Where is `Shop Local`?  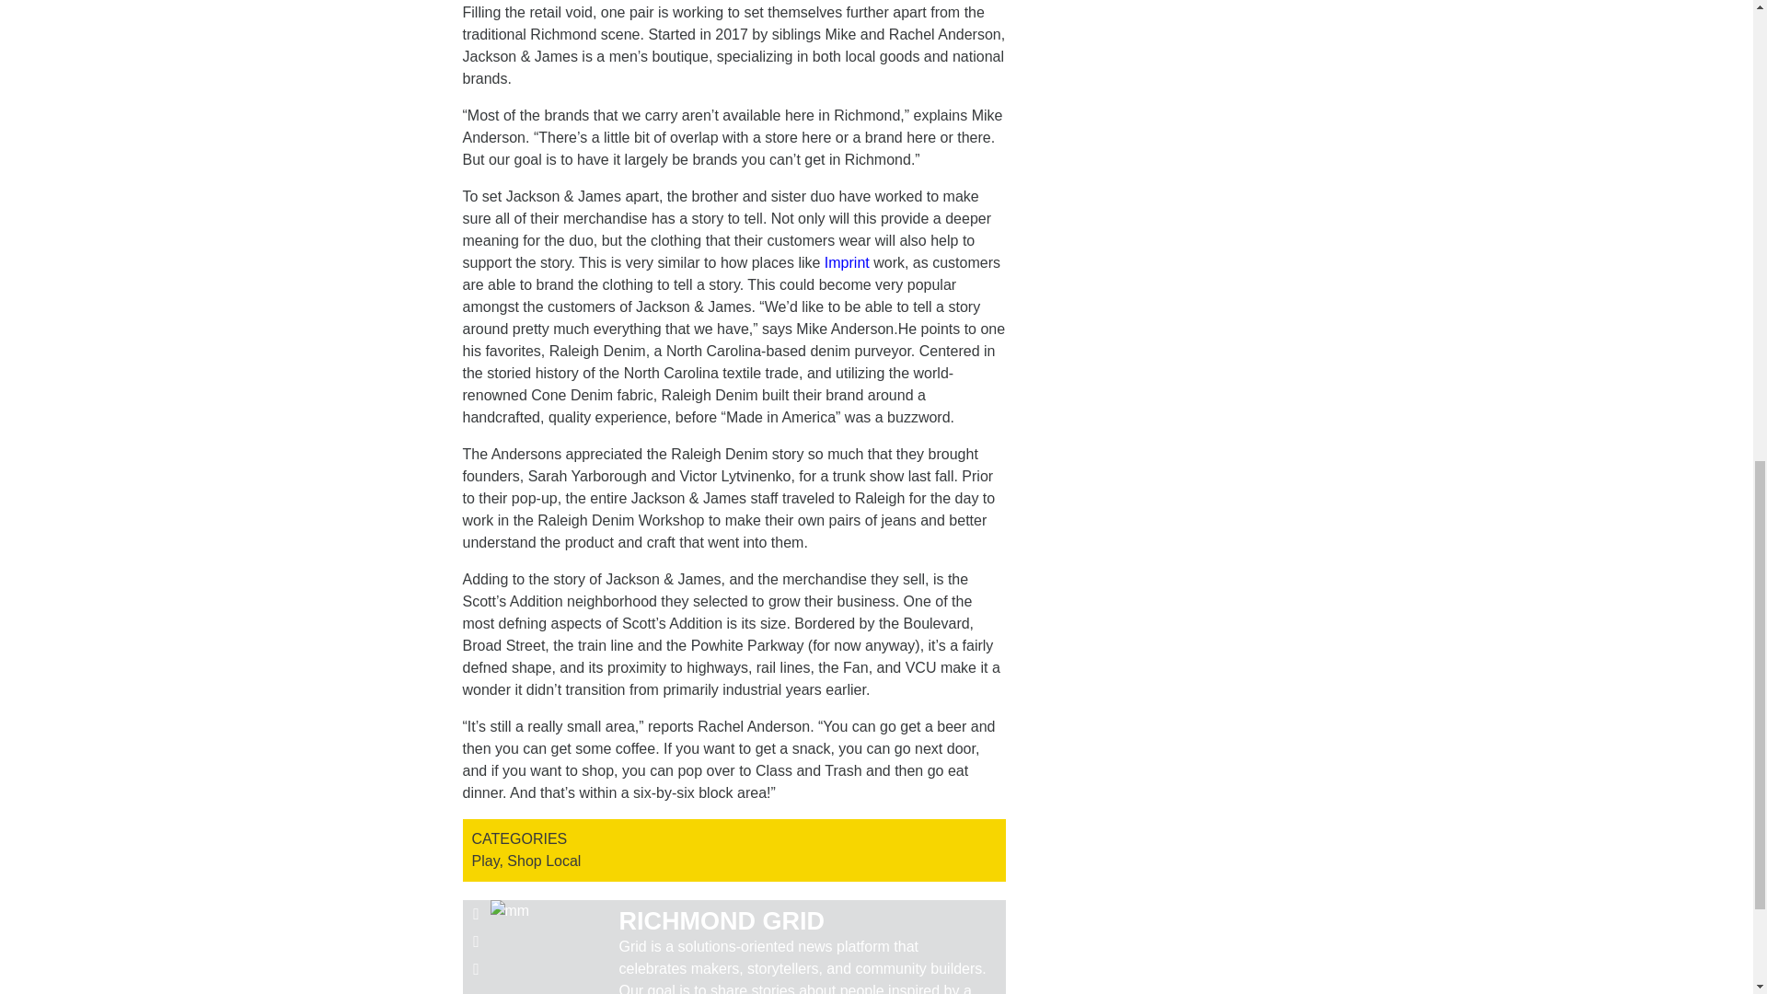
Shop Local is located at coordinates (544, 860).